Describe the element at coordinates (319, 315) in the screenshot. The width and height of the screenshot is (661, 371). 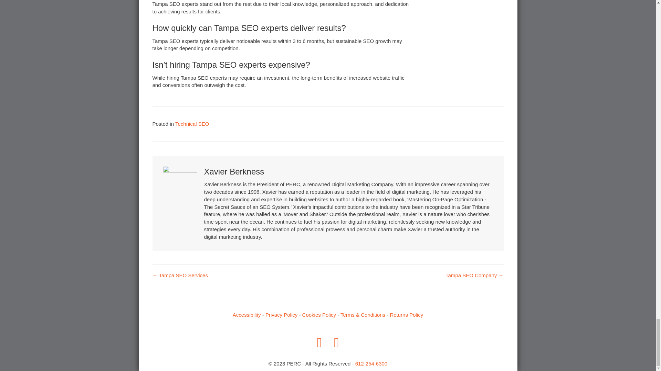
I see `Cookies Policy` at that location.